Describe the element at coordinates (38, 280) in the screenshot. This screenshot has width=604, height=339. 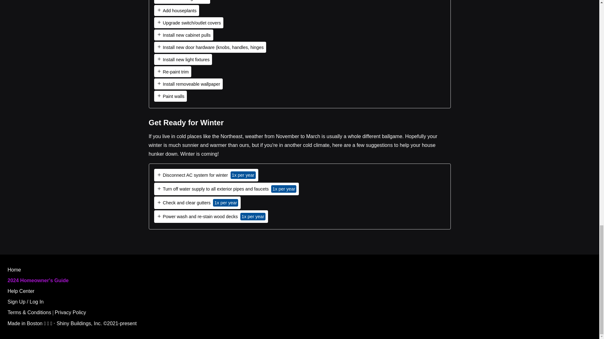
I see `2024 Homeowner's Guide` at that location.